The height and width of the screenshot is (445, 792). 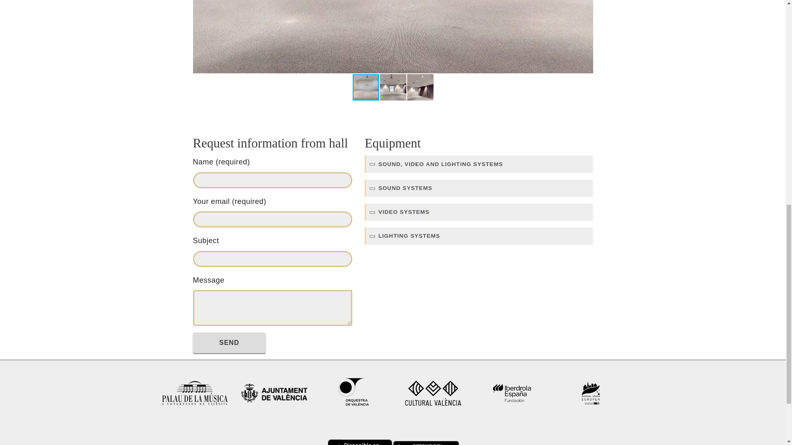 What do you see at coordinates (229, 343) in the screenshot?
I see `Send` at bounding box center [229, 343].